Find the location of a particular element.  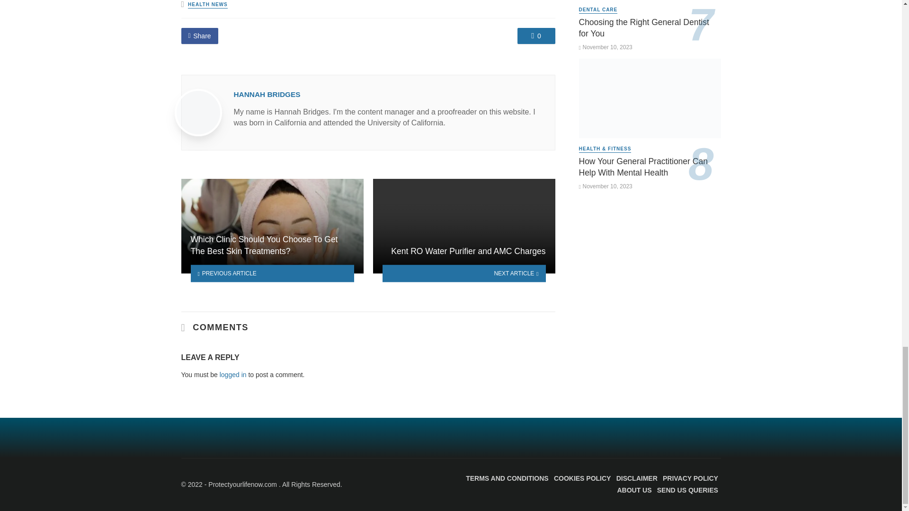

0 is located at coordinates (536, 36).